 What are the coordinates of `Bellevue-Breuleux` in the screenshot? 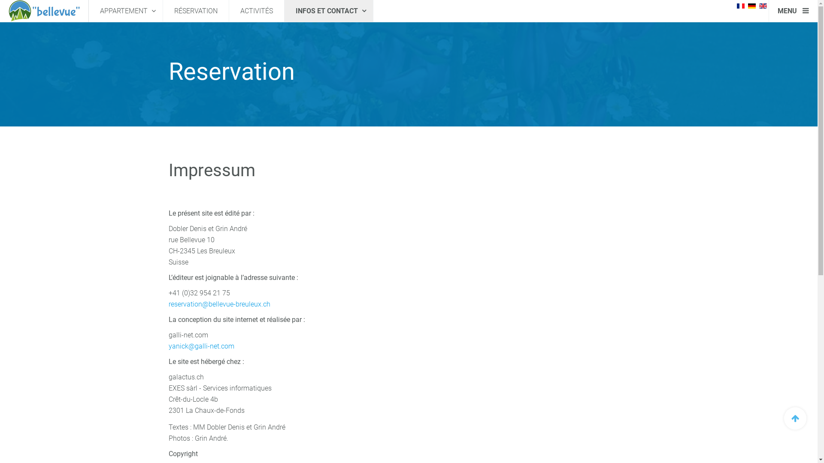 It's located at (44, 11).